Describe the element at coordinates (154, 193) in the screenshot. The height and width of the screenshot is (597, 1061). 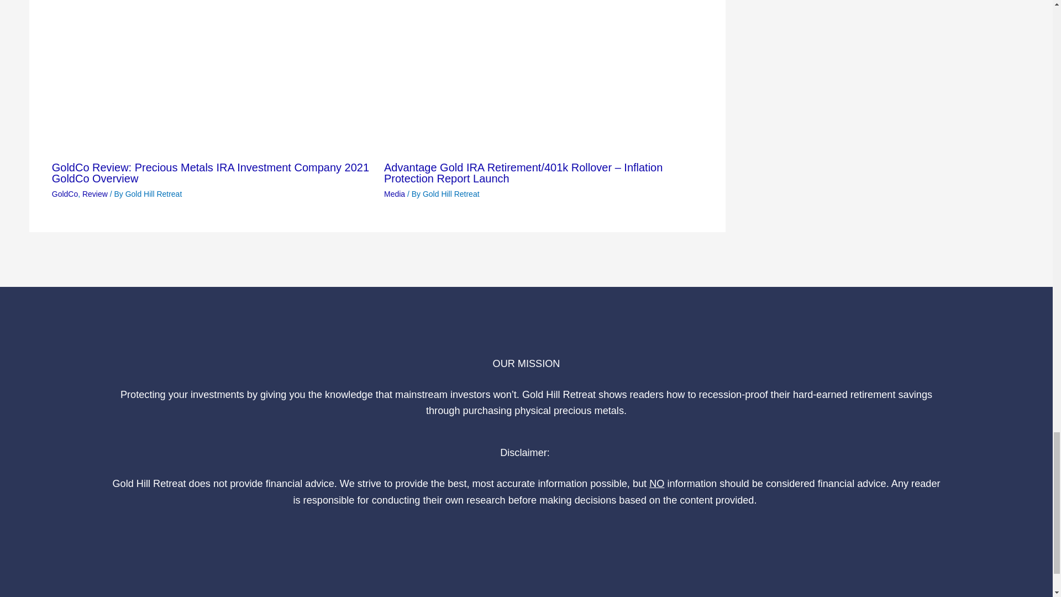
I see `Gold Hill Retreat` at that location.